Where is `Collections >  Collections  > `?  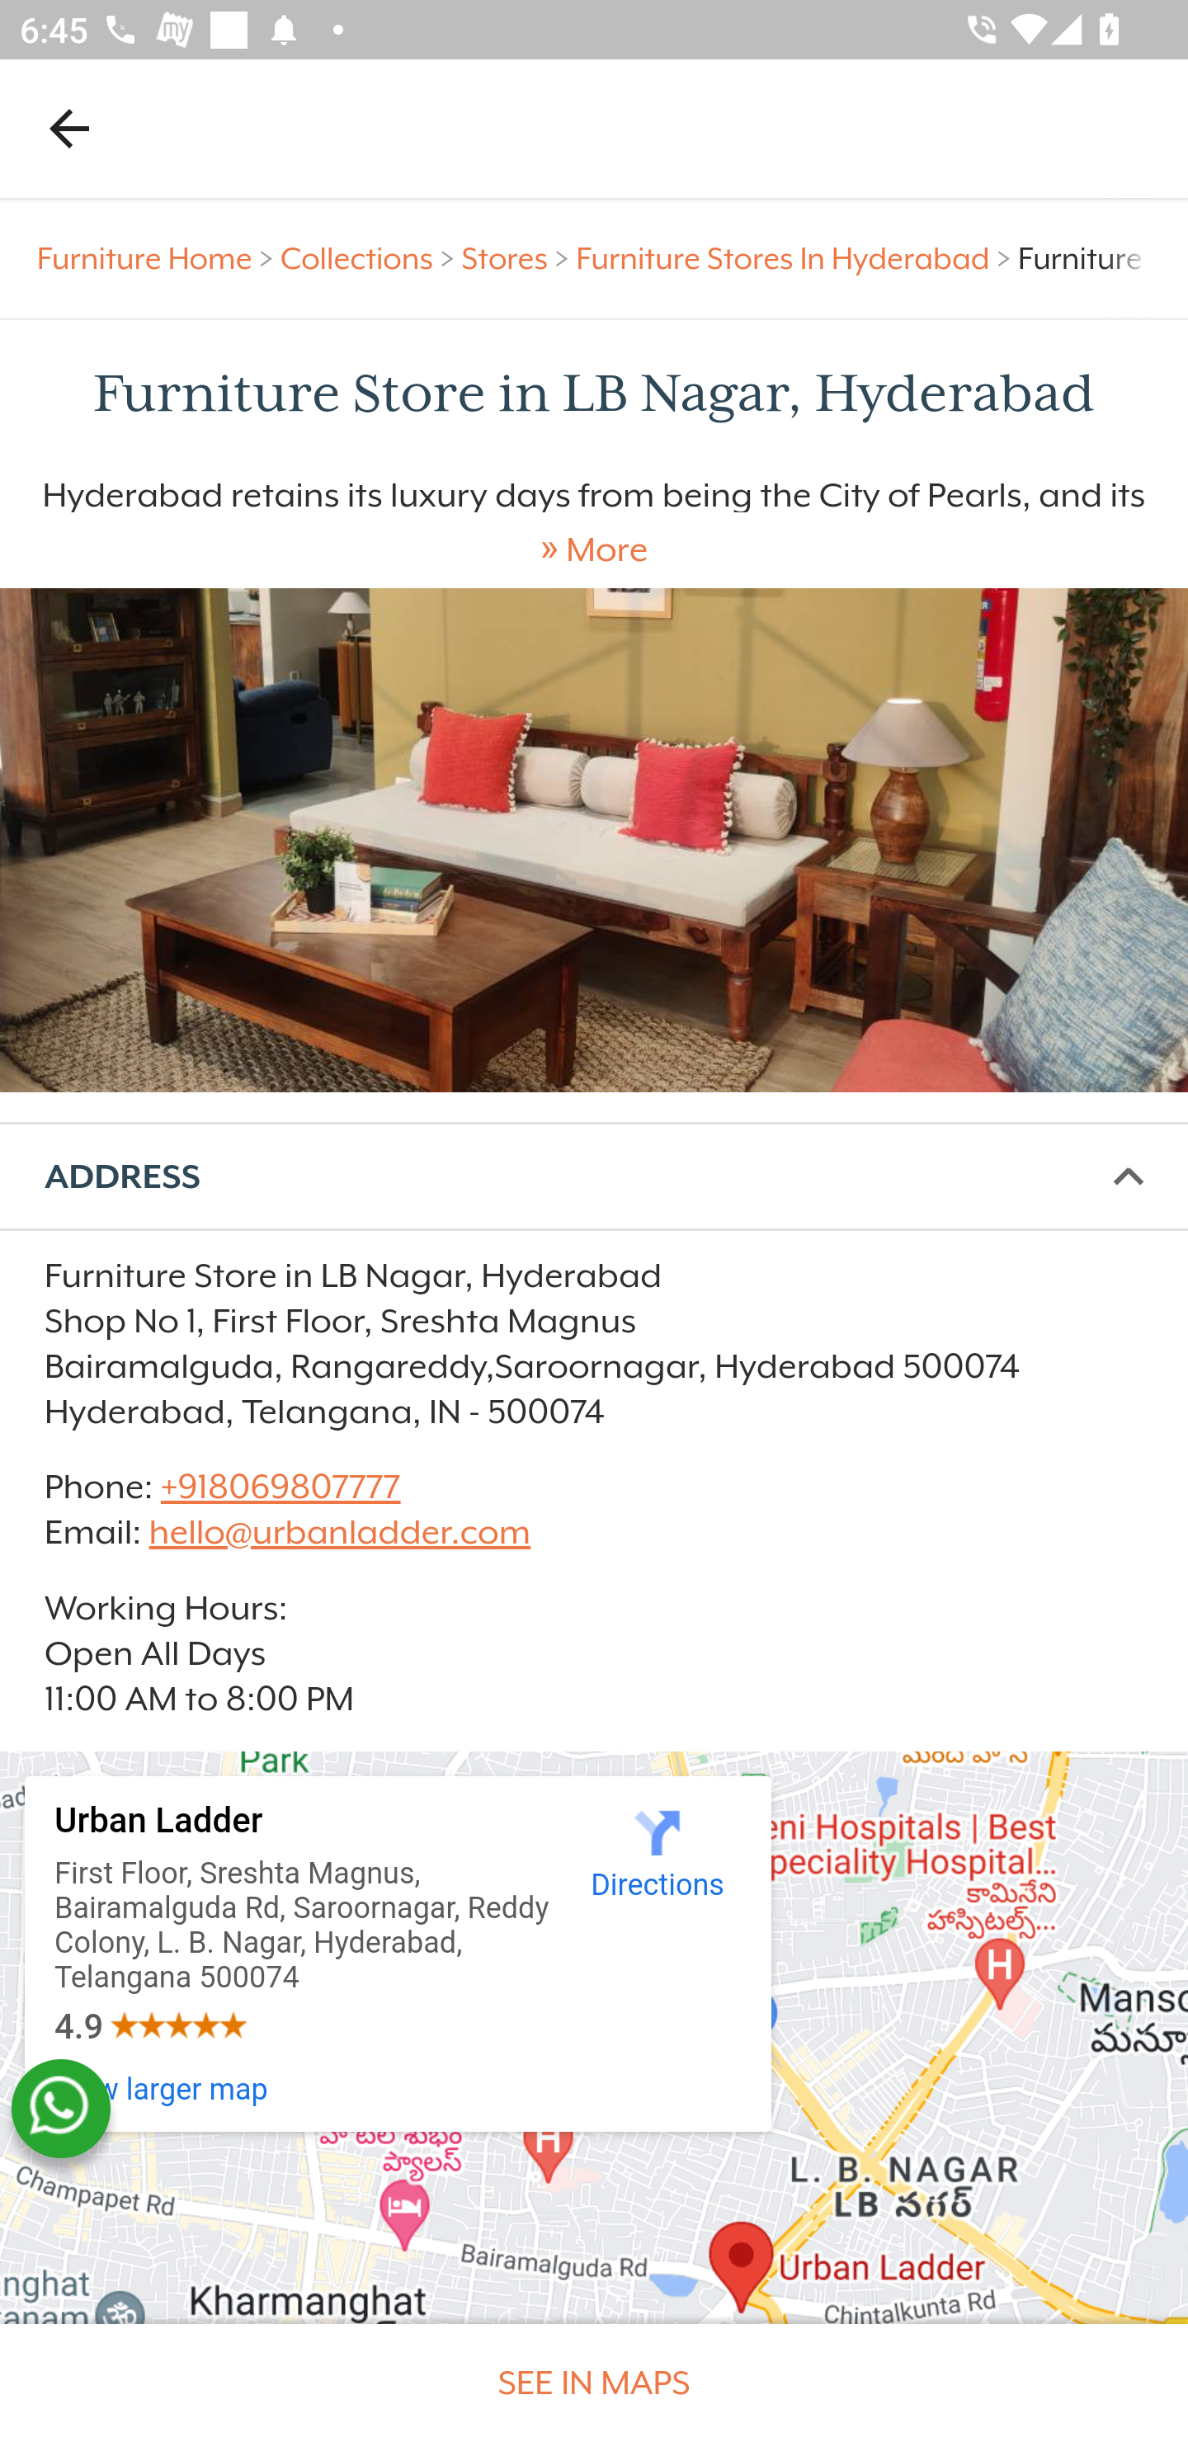
Collections >  Collections  >  is located at coordinates (371, 259).